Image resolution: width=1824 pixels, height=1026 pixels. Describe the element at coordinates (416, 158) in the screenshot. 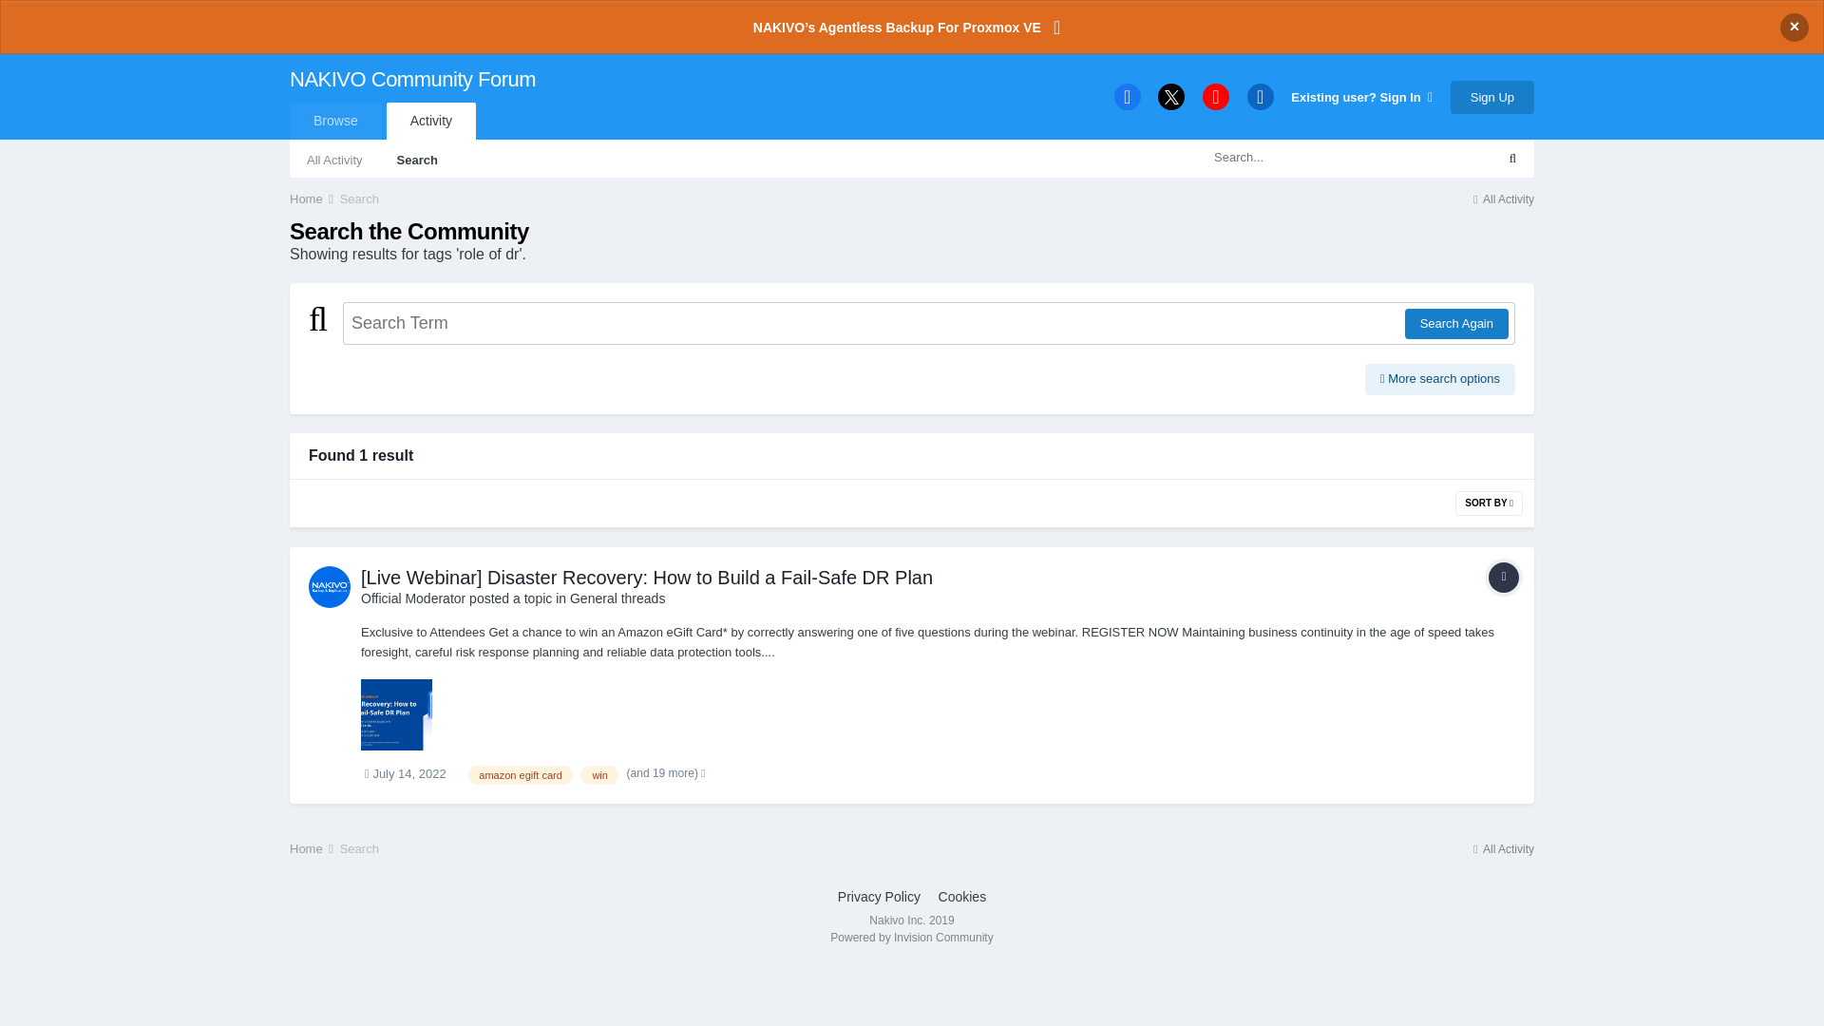

I see `Search` at that location.